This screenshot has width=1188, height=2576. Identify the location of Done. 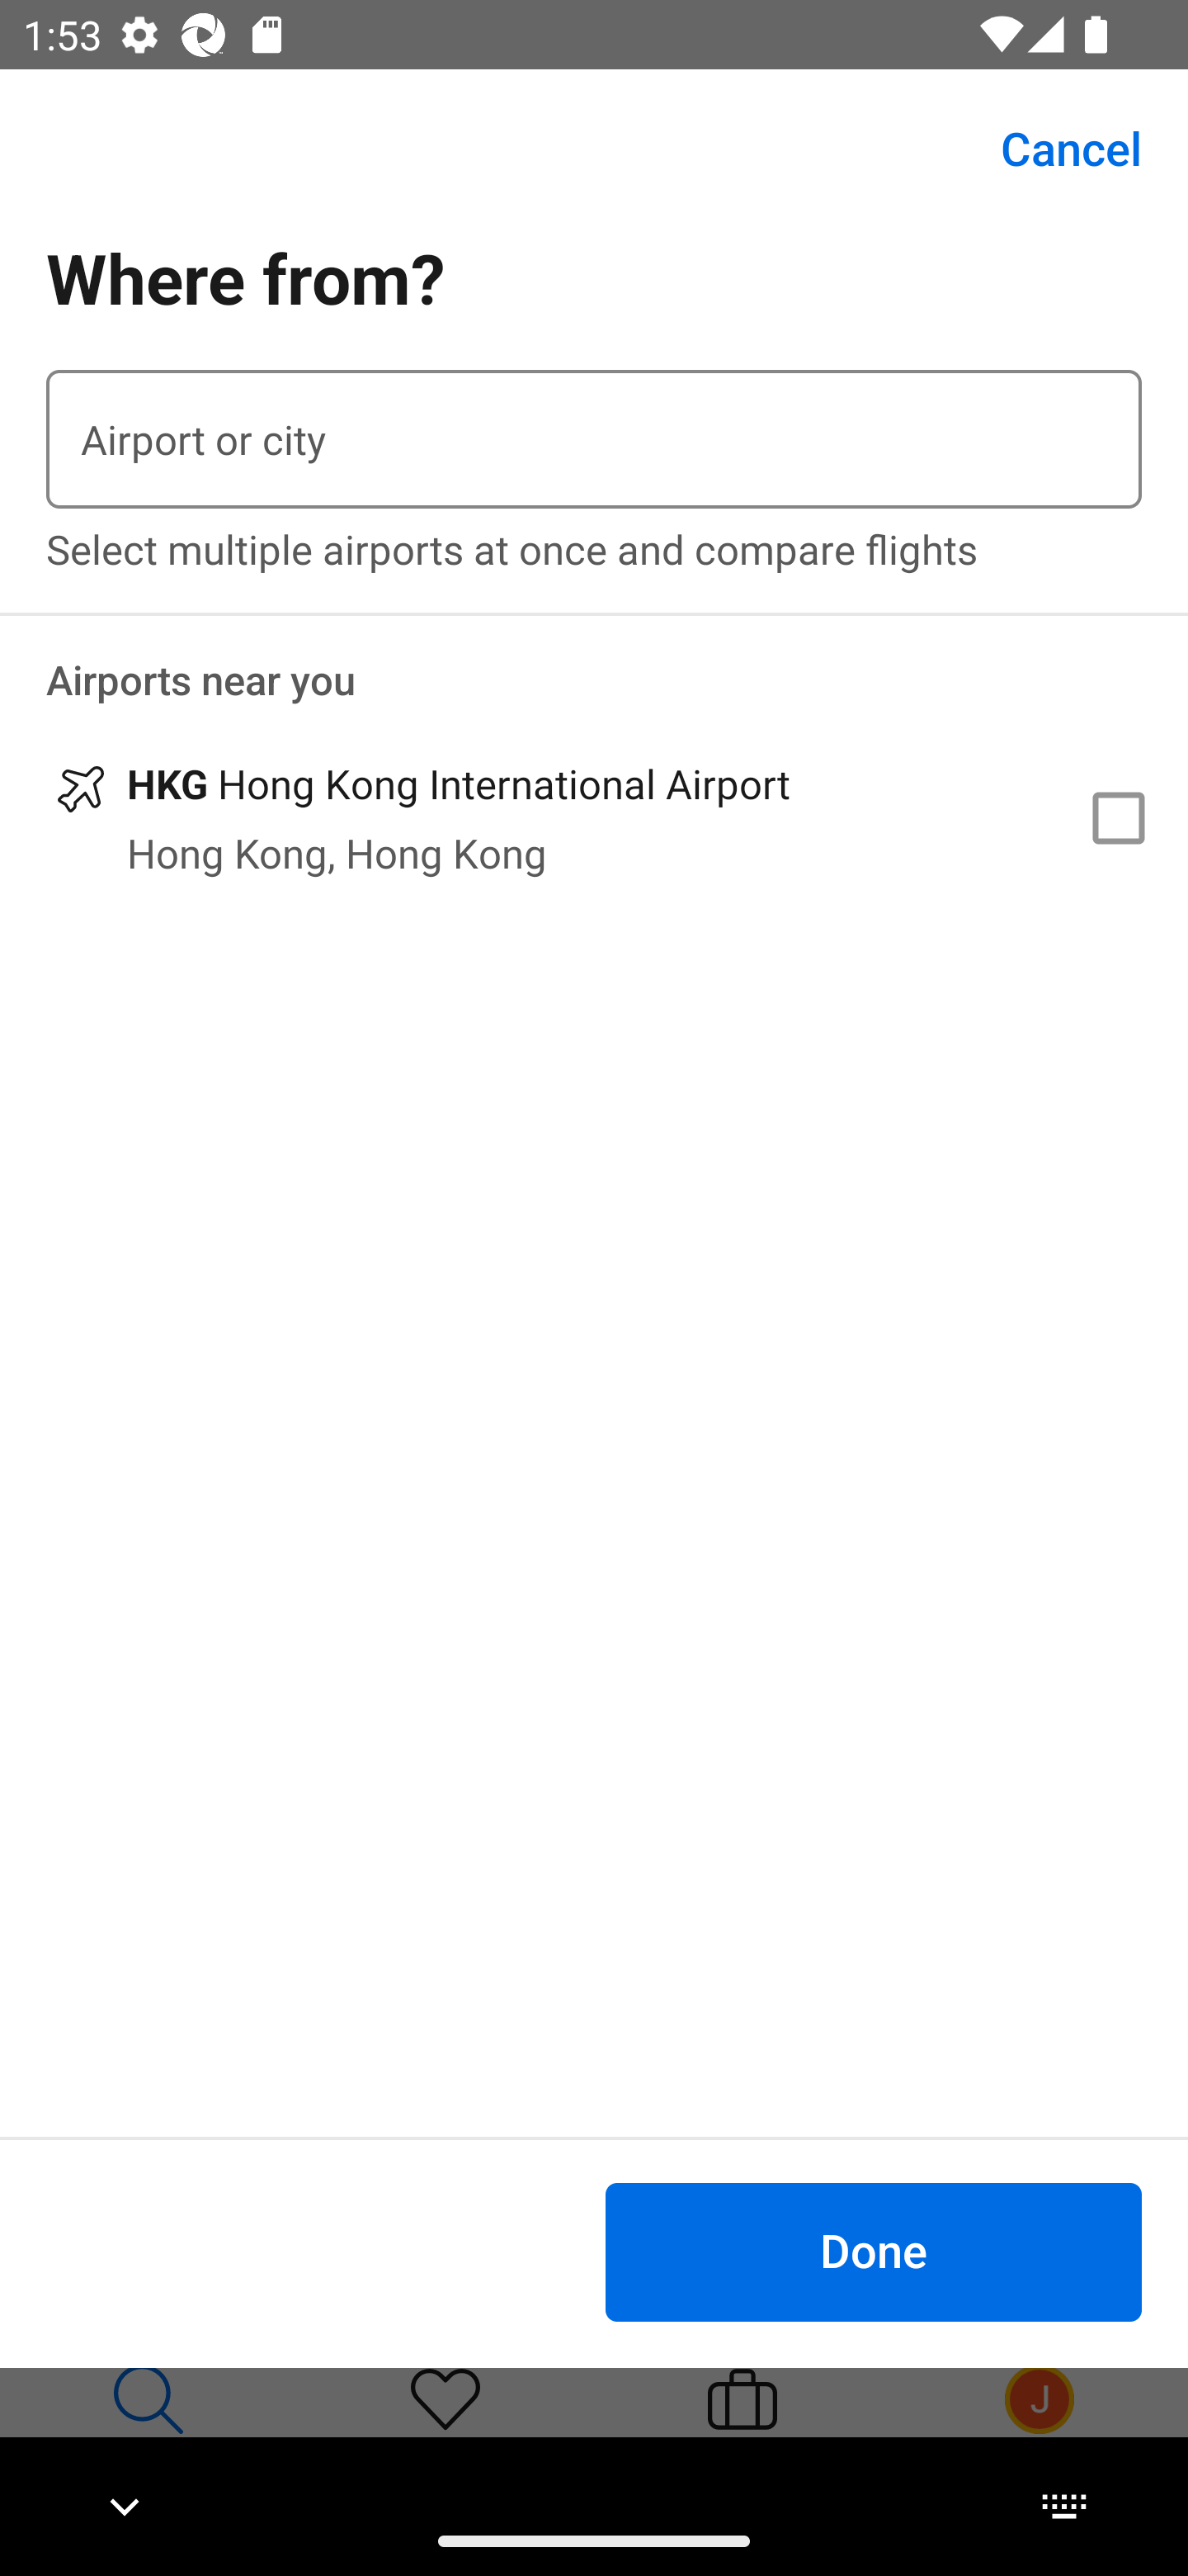
(873, 2251).